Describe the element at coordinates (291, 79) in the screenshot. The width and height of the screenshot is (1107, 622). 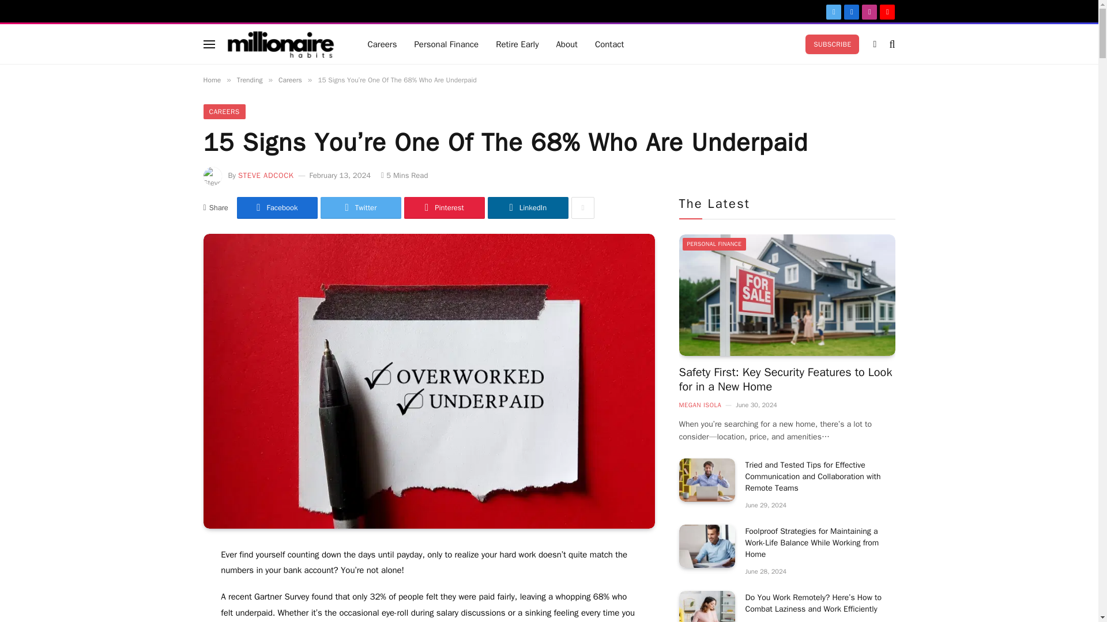
I see `Careers` at that location.